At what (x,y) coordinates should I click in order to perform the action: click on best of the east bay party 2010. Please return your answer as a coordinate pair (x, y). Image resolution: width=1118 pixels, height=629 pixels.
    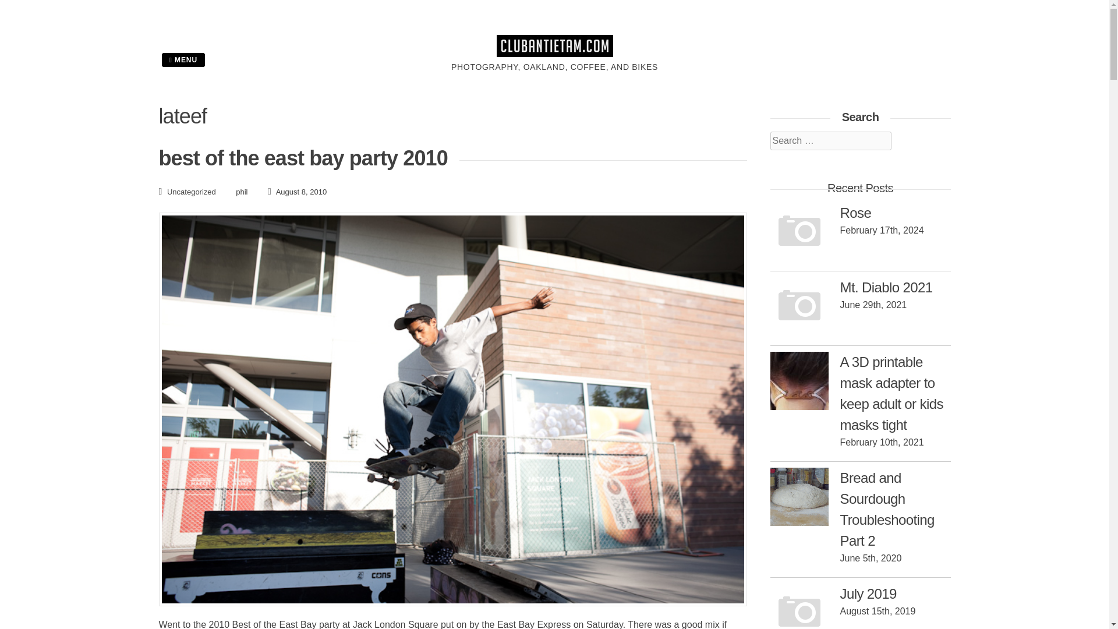
    Looking at the image, I should click on (303, 157).